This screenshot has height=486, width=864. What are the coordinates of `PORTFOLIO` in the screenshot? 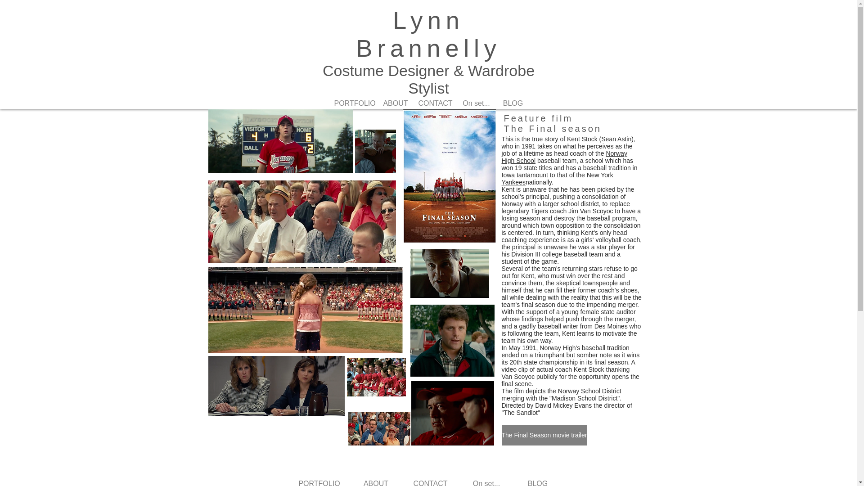 It's located at (319, 481).